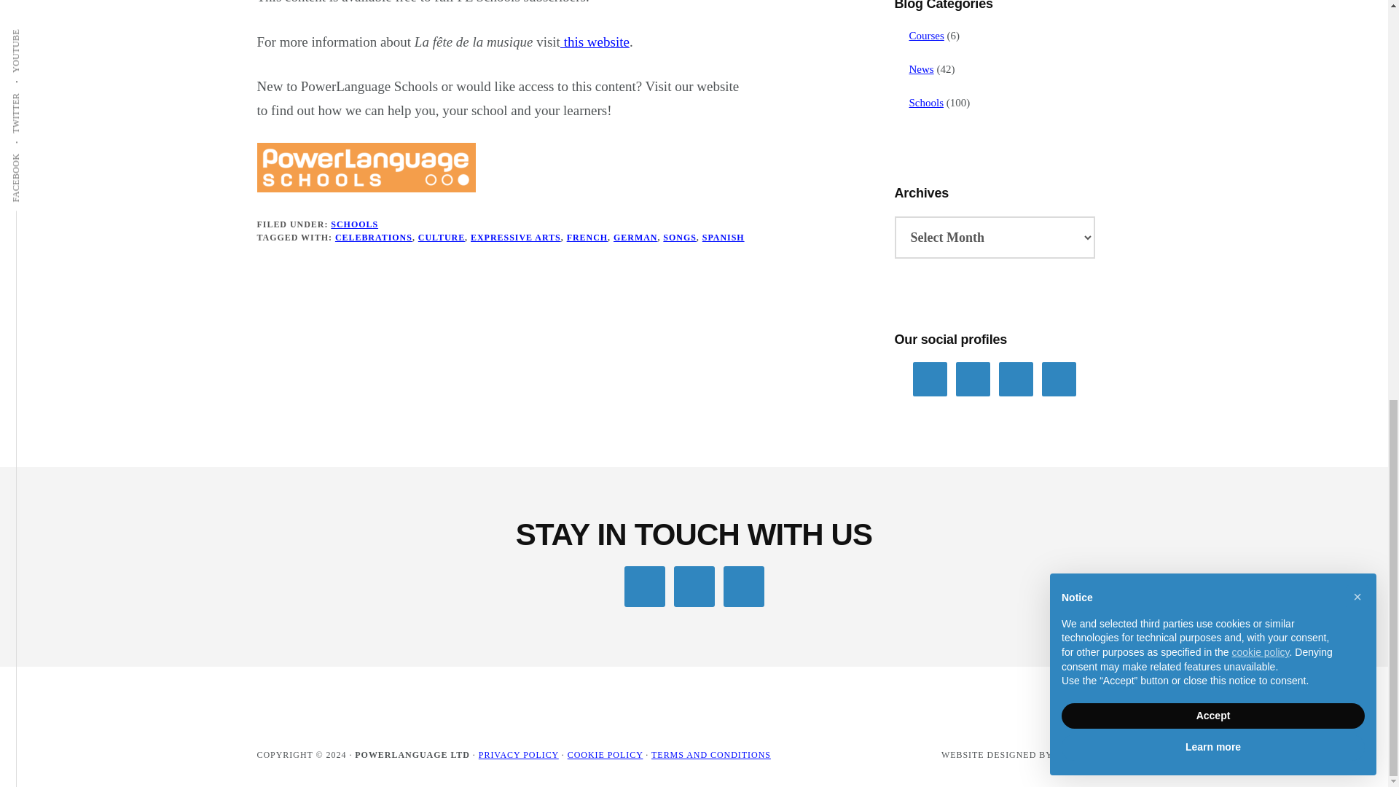 This screenshot has height=787, width=1399. I want to click on SCHOOLS, so click(354, 224).